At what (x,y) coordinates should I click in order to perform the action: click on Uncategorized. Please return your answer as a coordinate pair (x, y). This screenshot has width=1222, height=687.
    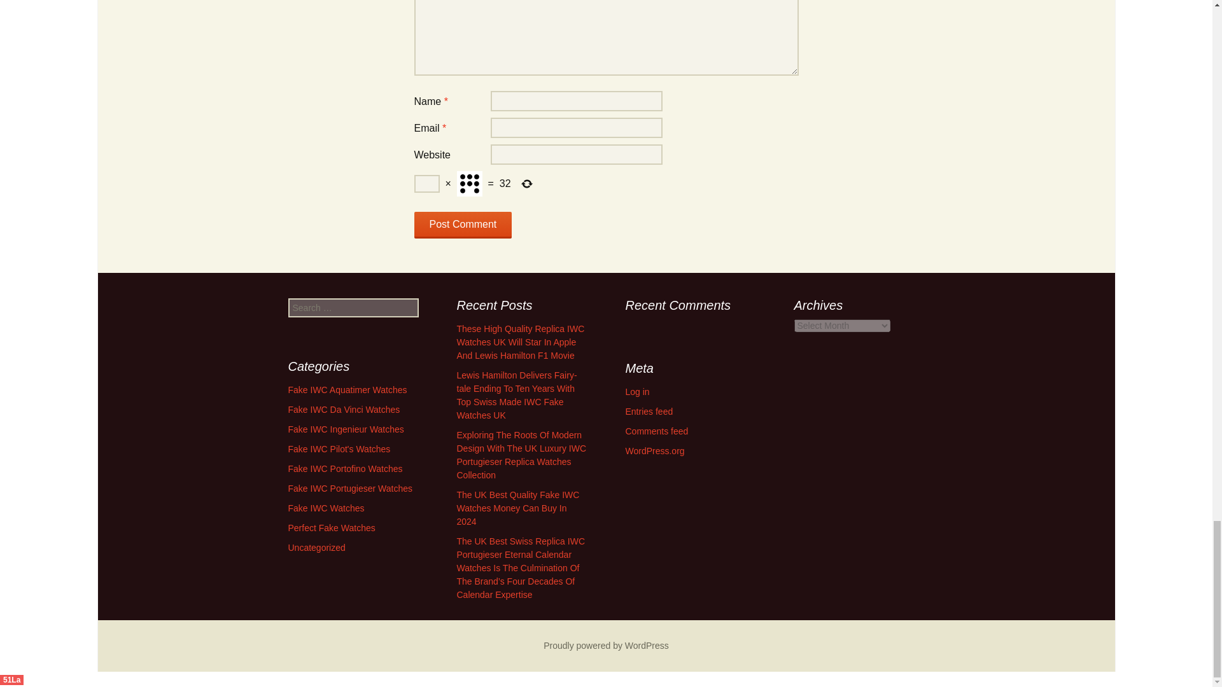
    Looking at the image, I should click on (316, 548).